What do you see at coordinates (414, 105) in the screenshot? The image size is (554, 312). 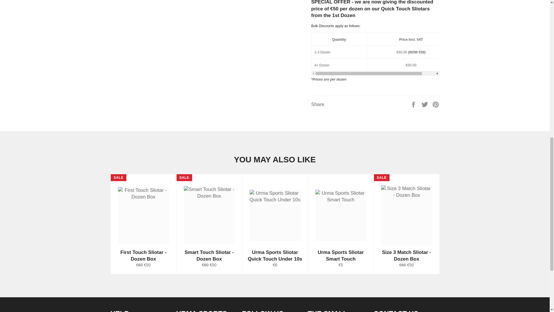 I see `Share on Facebook` at bounding box center [414, 105].